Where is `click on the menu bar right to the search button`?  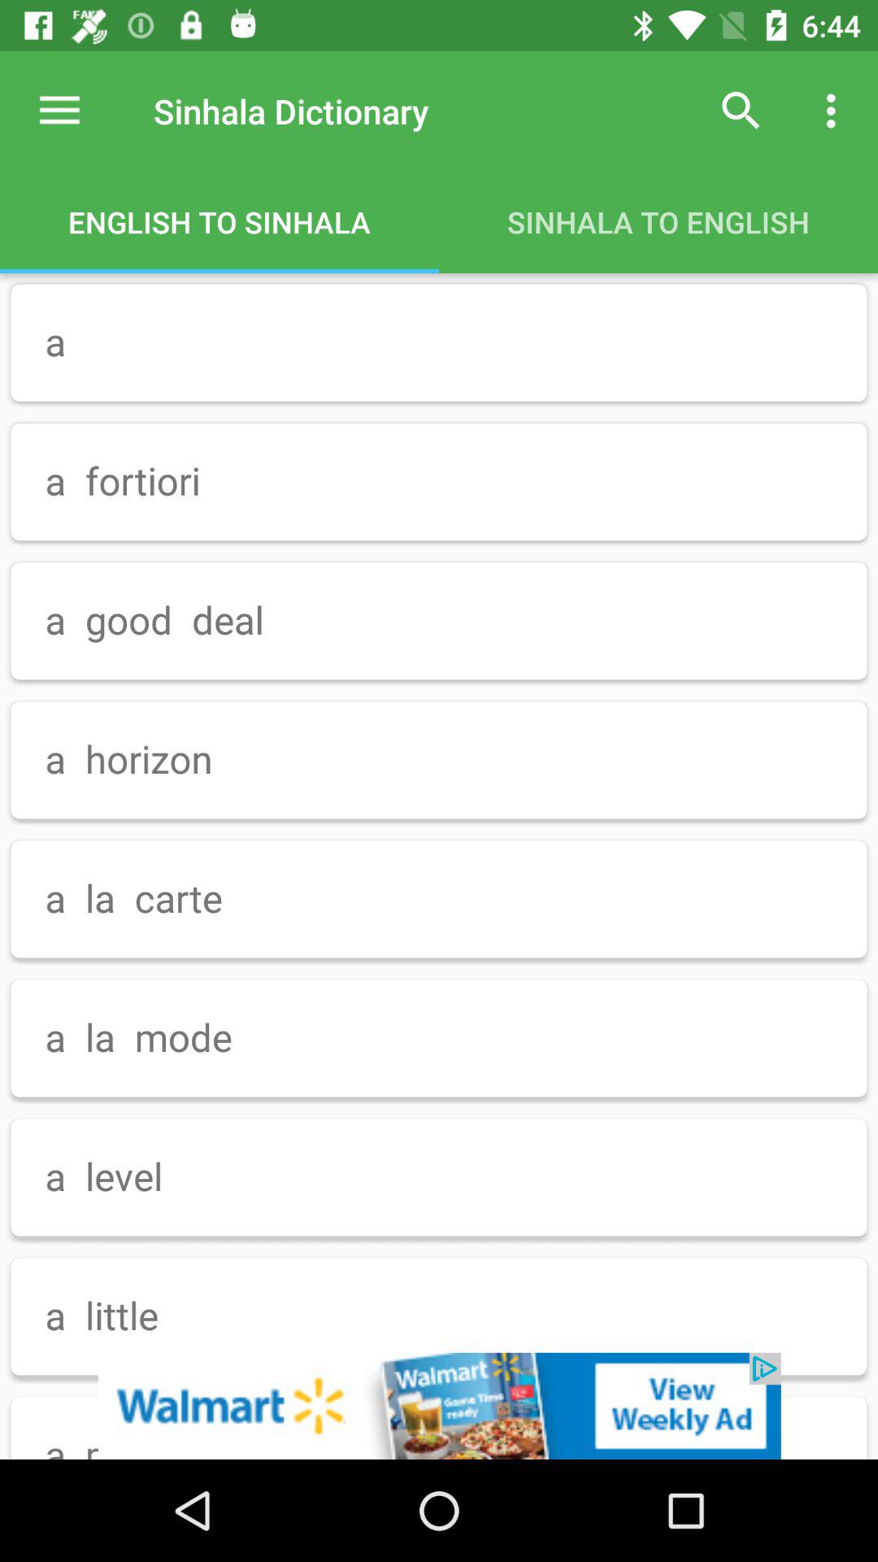
click on the menu bar right to the search button is located at coordinates (836, 111).